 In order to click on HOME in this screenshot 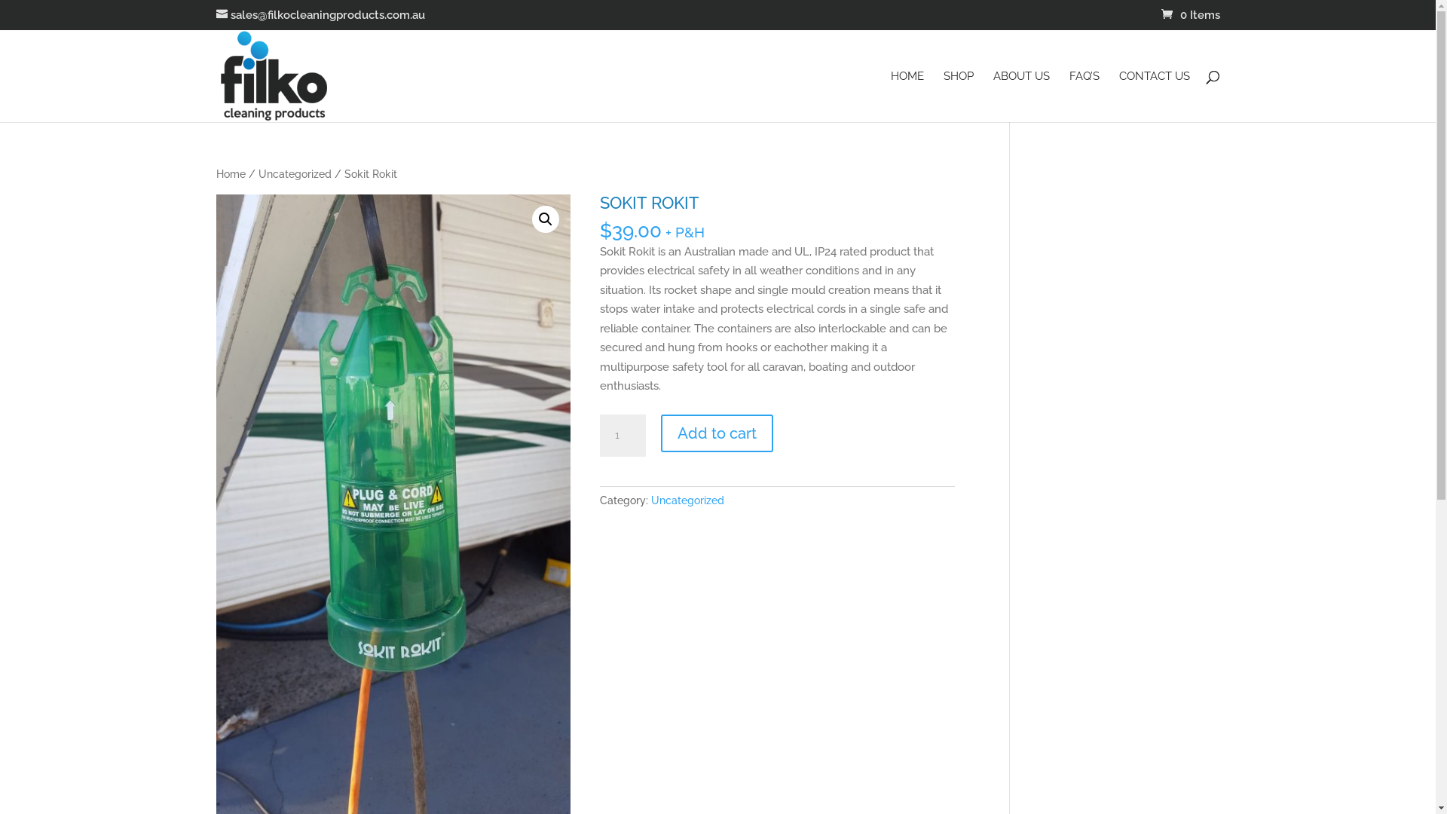, I will do `click(907, 96)`.